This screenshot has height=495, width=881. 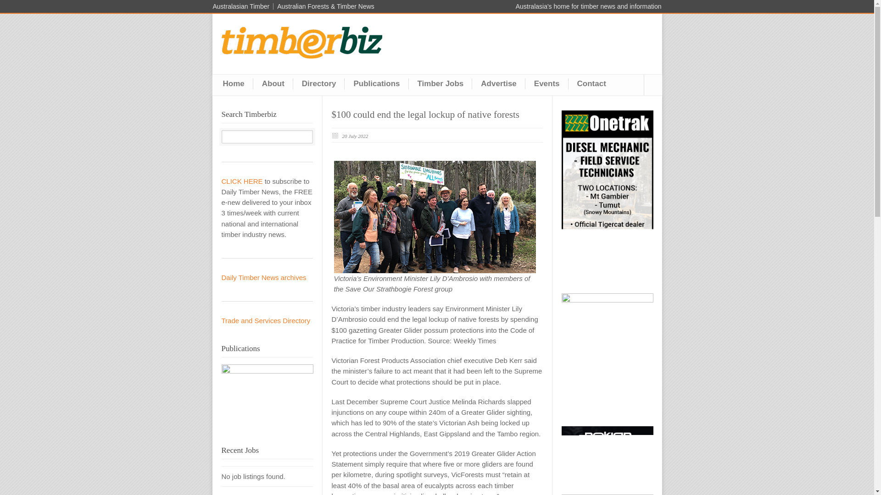 What do you see at coordinates (546, 83) in the screenshot?
I see `Events` at bounding box center [546, 83].